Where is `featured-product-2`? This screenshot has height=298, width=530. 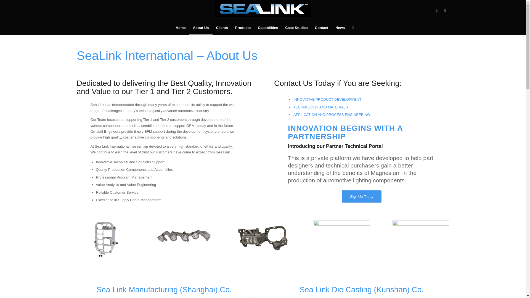 featured-product-2 is located at coordinates (421, 239).